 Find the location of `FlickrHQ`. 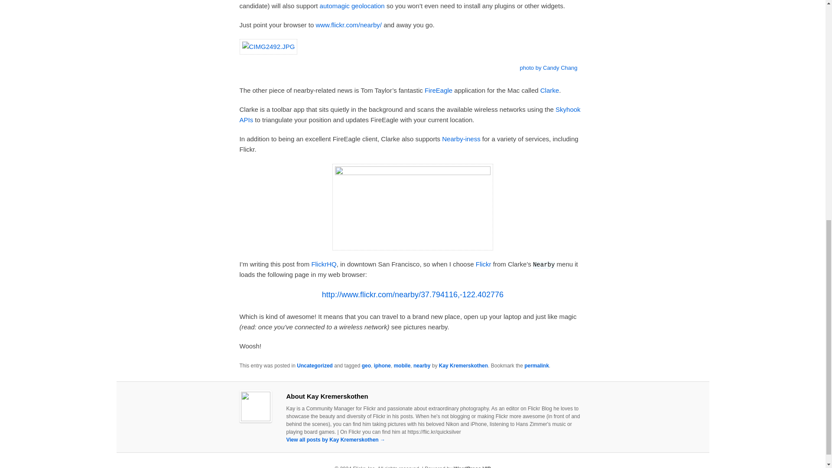

FlickrHQ is located at coordinates (323, 263).